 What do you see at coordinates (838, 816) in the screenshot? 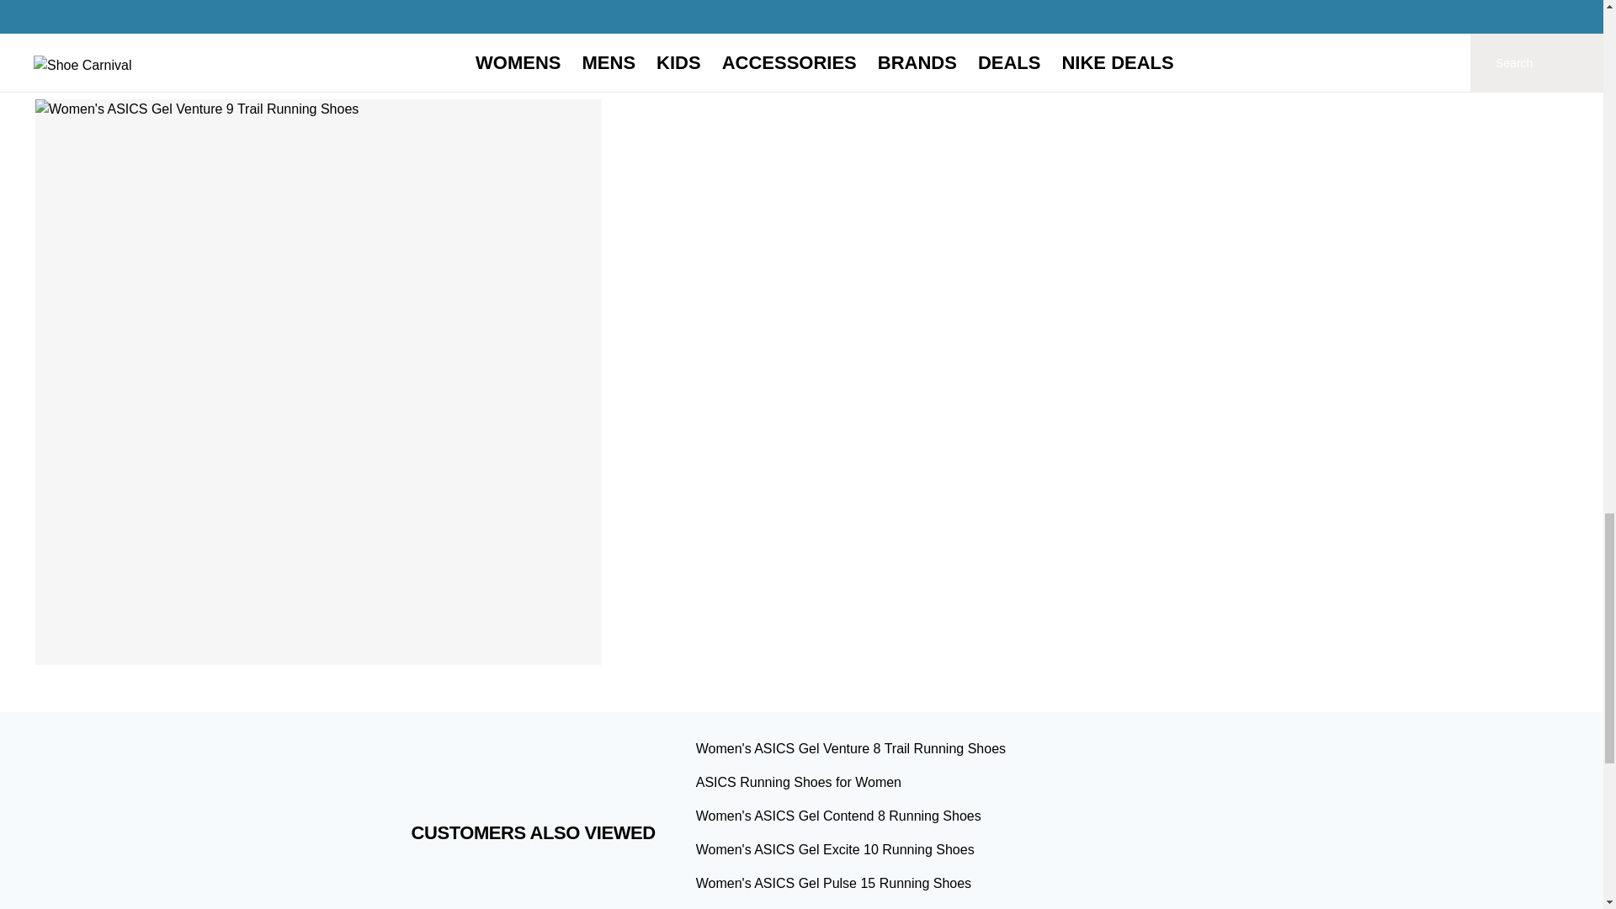
I see `Women's ASICS Gel Contend 8 Running Shoes` at bounding box center [838, 816].